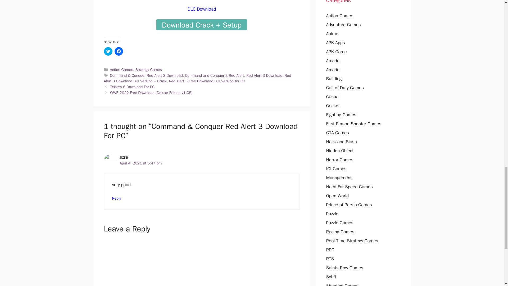  What do you see at coordinates (202, 9) in the screenshot?
I see `DLC Download` at bounding box center [202, 9].